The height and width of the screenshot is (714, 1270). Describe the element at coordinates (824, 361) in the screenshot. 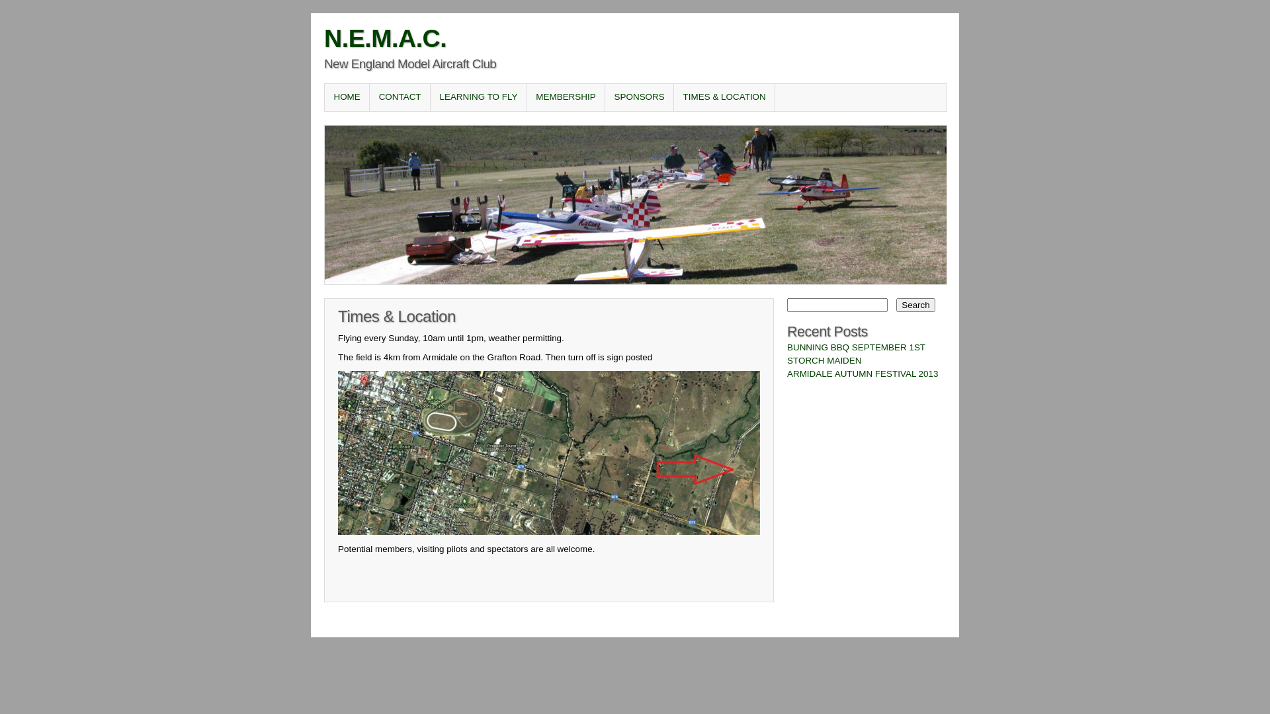

I see `STORCH MAIDEN` at that location.